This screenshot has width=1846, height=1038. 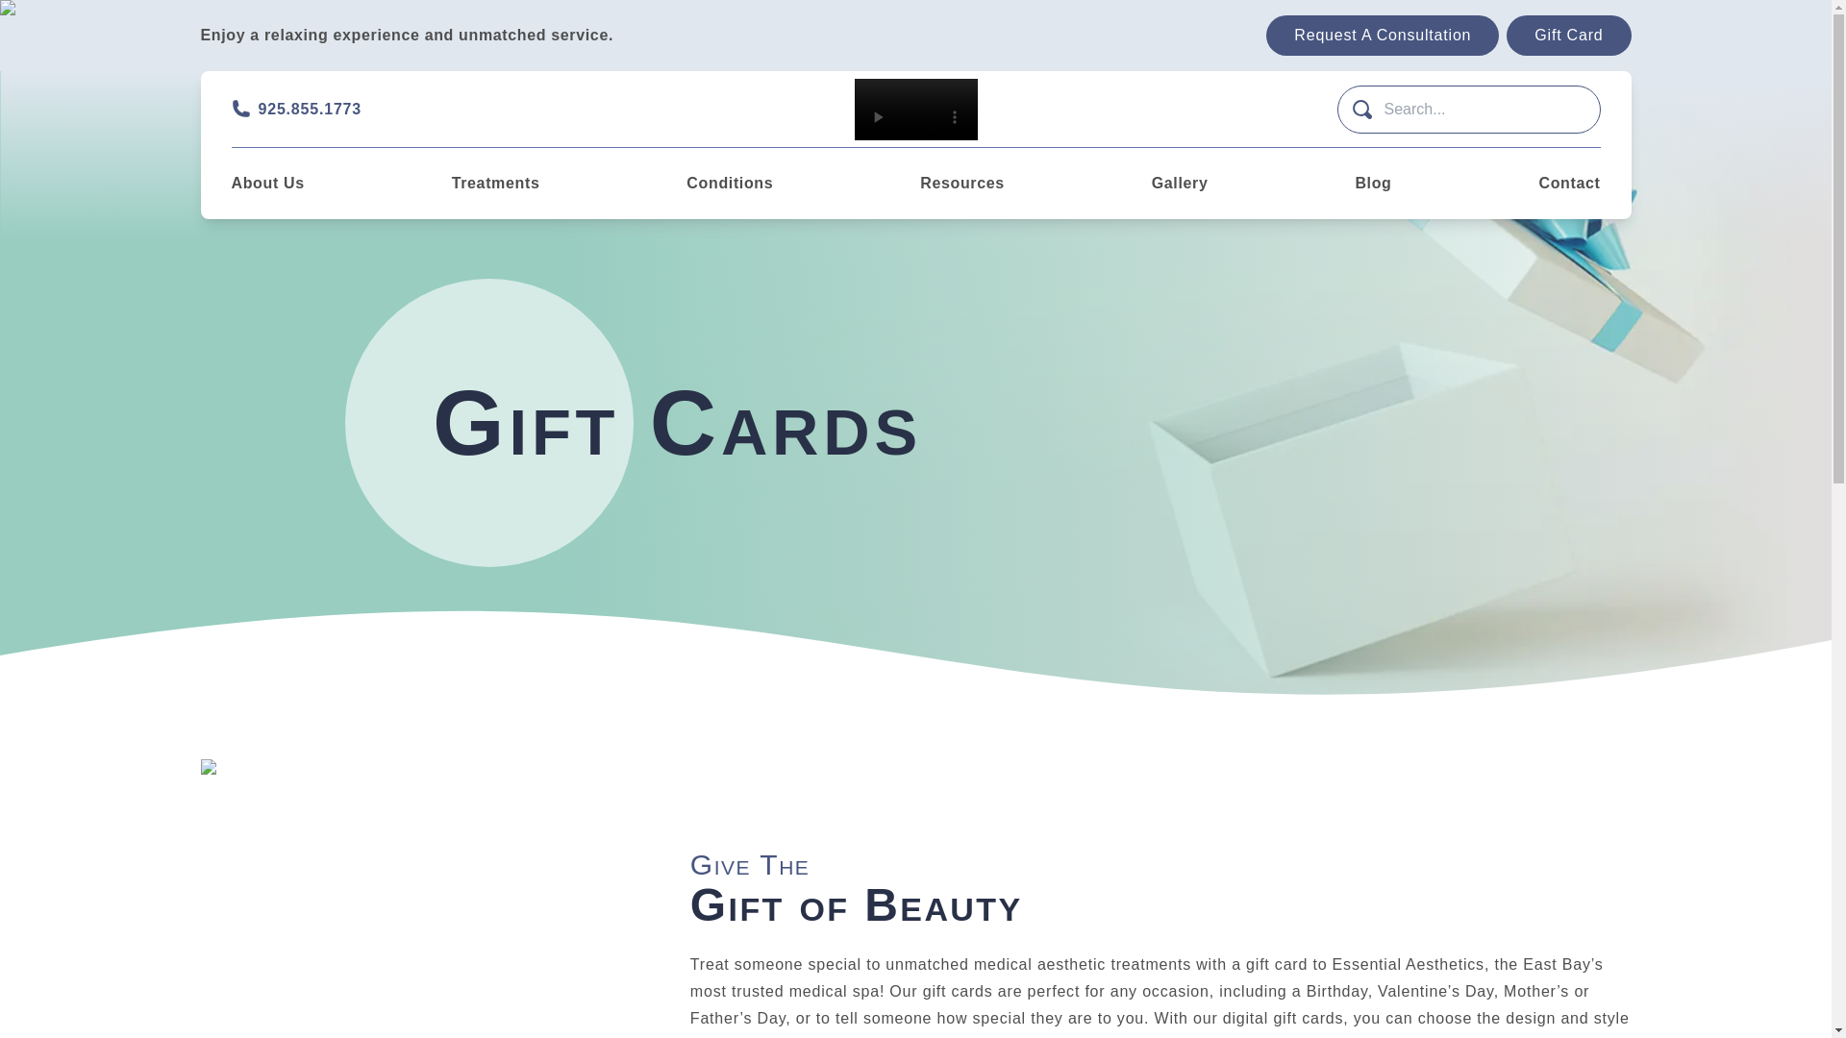 I want to click on Gallery, so click(x=1181, y=183).